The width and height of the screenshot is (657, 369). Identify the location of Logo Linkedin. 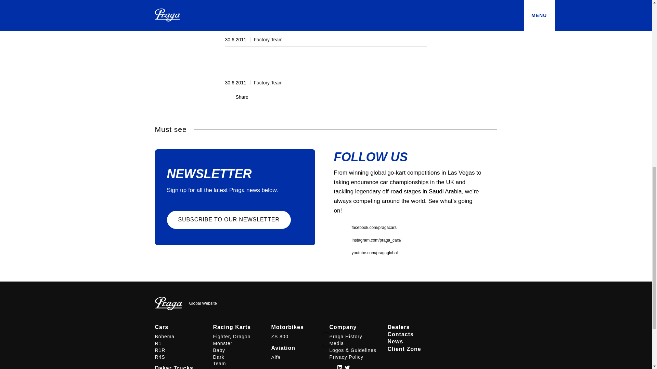
(339, 367).